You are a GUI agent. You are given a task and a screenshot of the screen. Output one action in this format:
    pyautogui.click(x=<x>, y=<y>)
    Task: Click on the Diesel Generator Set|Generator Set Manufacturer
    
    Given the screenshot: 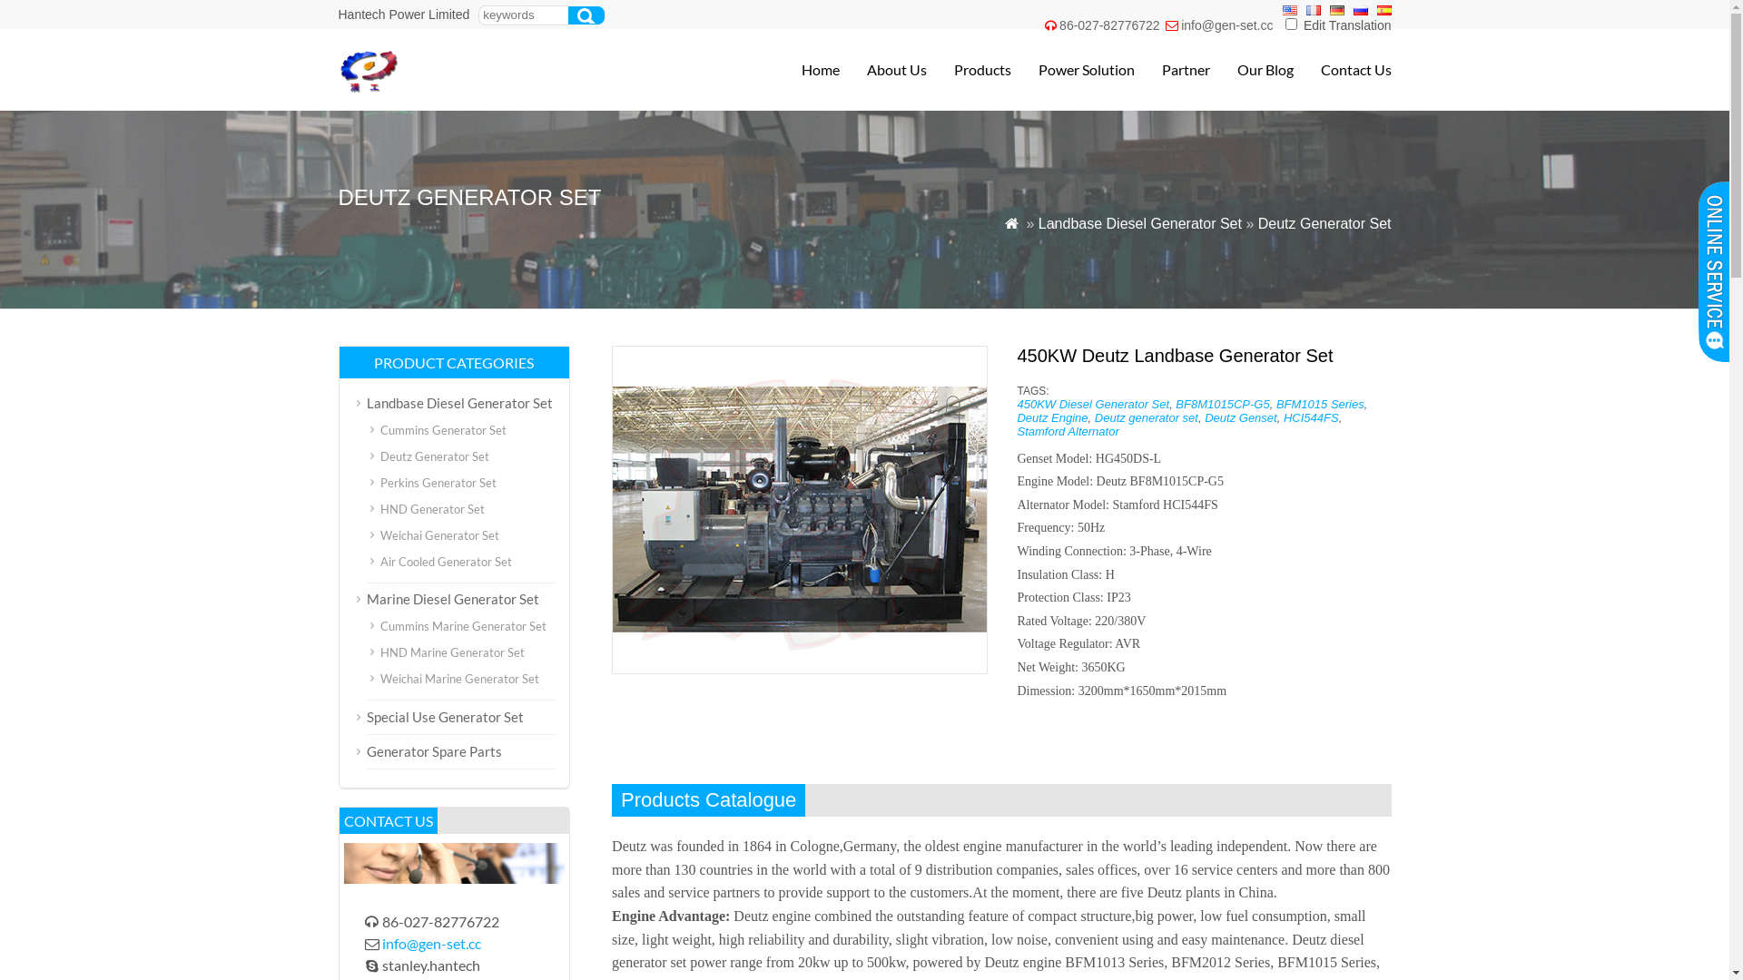 What is the action you would take?
    pyautogui.click(x=465, y=89)
    